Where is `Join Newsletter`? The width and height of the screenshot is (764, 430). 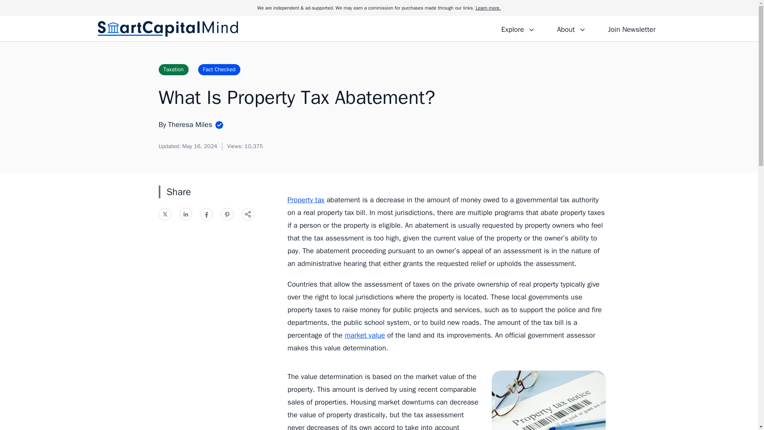
Join Newsletter is located at coordinates (631, 28).